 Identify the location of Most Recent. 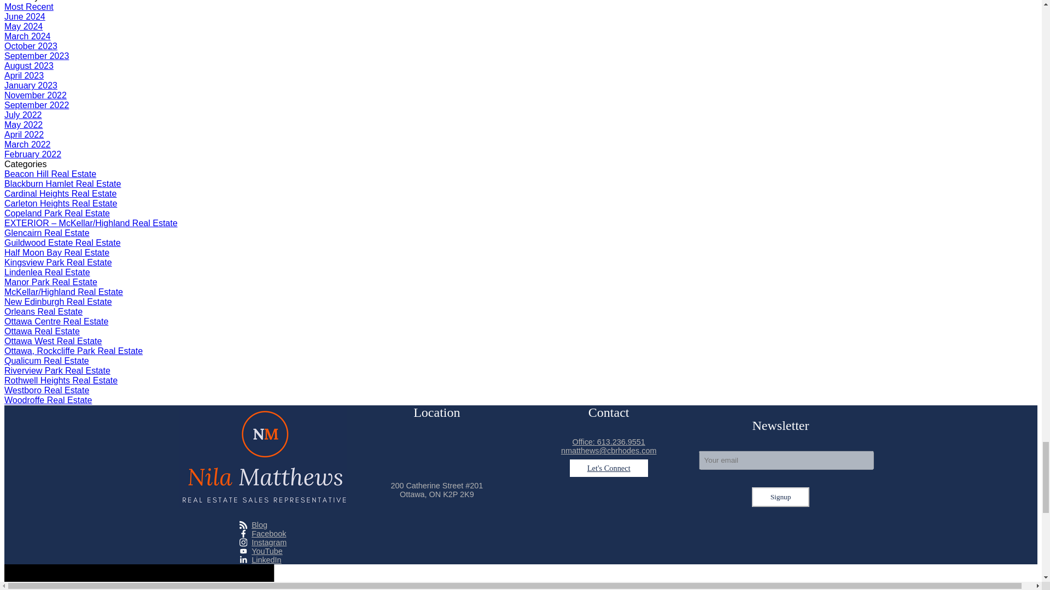
(28, 7).